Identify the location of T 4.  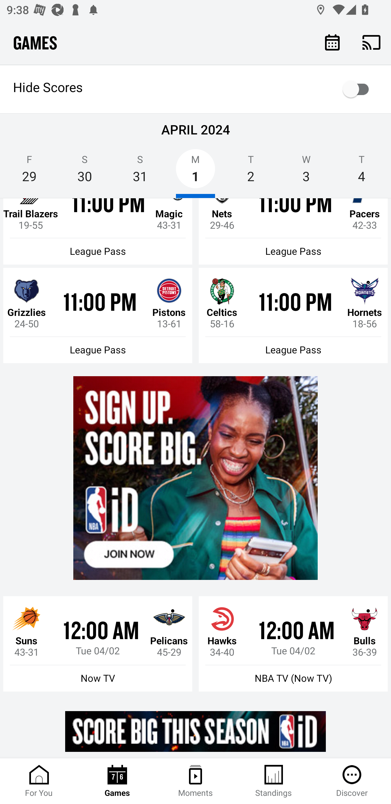
(362, 172).